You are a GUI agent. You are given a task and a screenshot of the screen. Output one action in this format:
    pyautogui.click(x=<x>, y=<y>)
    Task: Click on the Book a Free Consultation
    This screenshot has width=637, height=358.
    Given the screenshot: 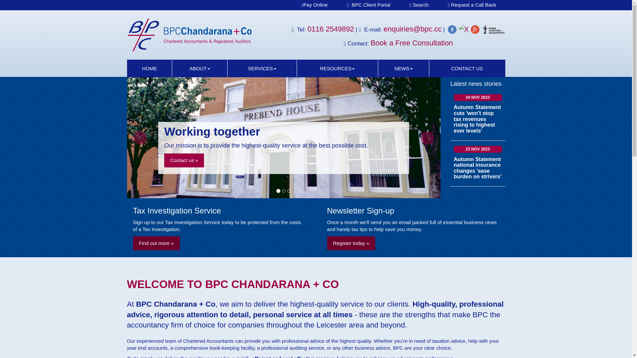 What is the action you would take?
    pyautogui.click(x=412, y=43)
    